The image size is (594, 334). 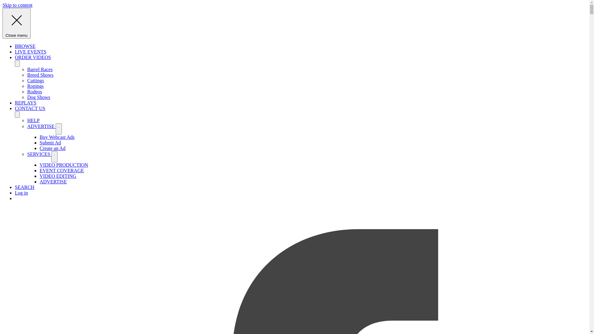 I want to click on CONTACT US, so click(x=30, y=108).